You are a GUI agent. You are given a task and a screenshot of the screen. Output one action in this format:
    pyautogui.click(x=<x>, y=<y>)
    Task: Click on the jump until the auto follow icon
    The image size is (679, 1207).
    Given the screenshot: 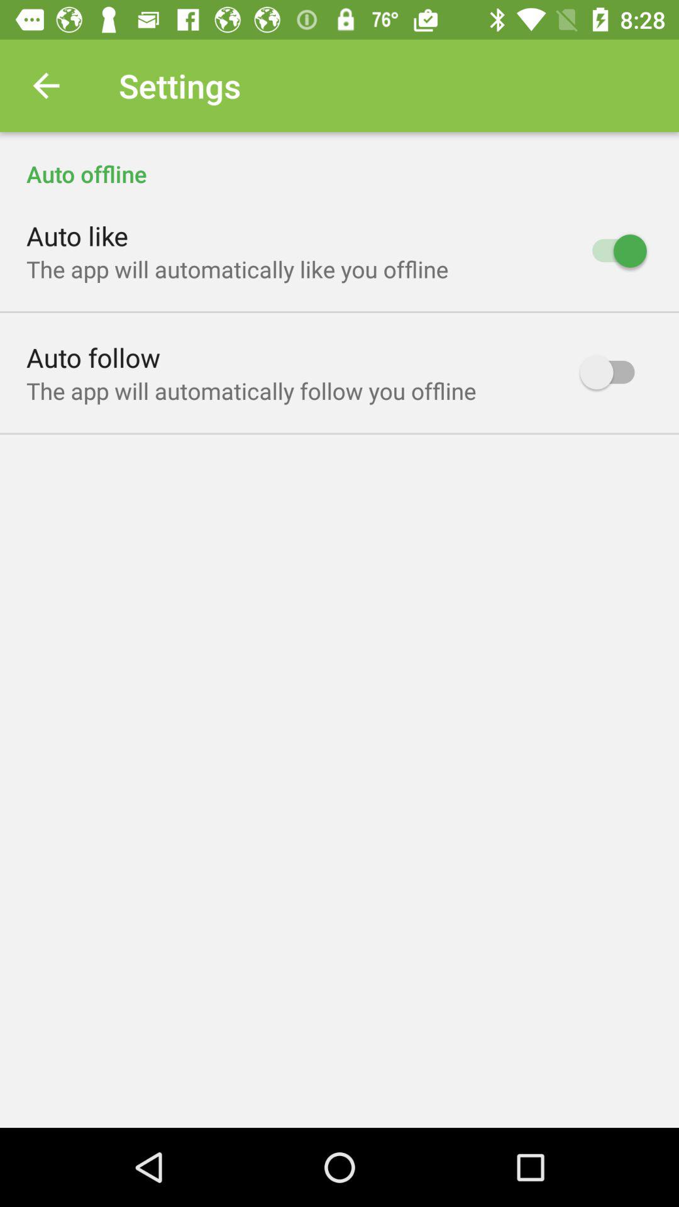 What is the action you would take?
    pyautogui.click(x=93, y=357)
    